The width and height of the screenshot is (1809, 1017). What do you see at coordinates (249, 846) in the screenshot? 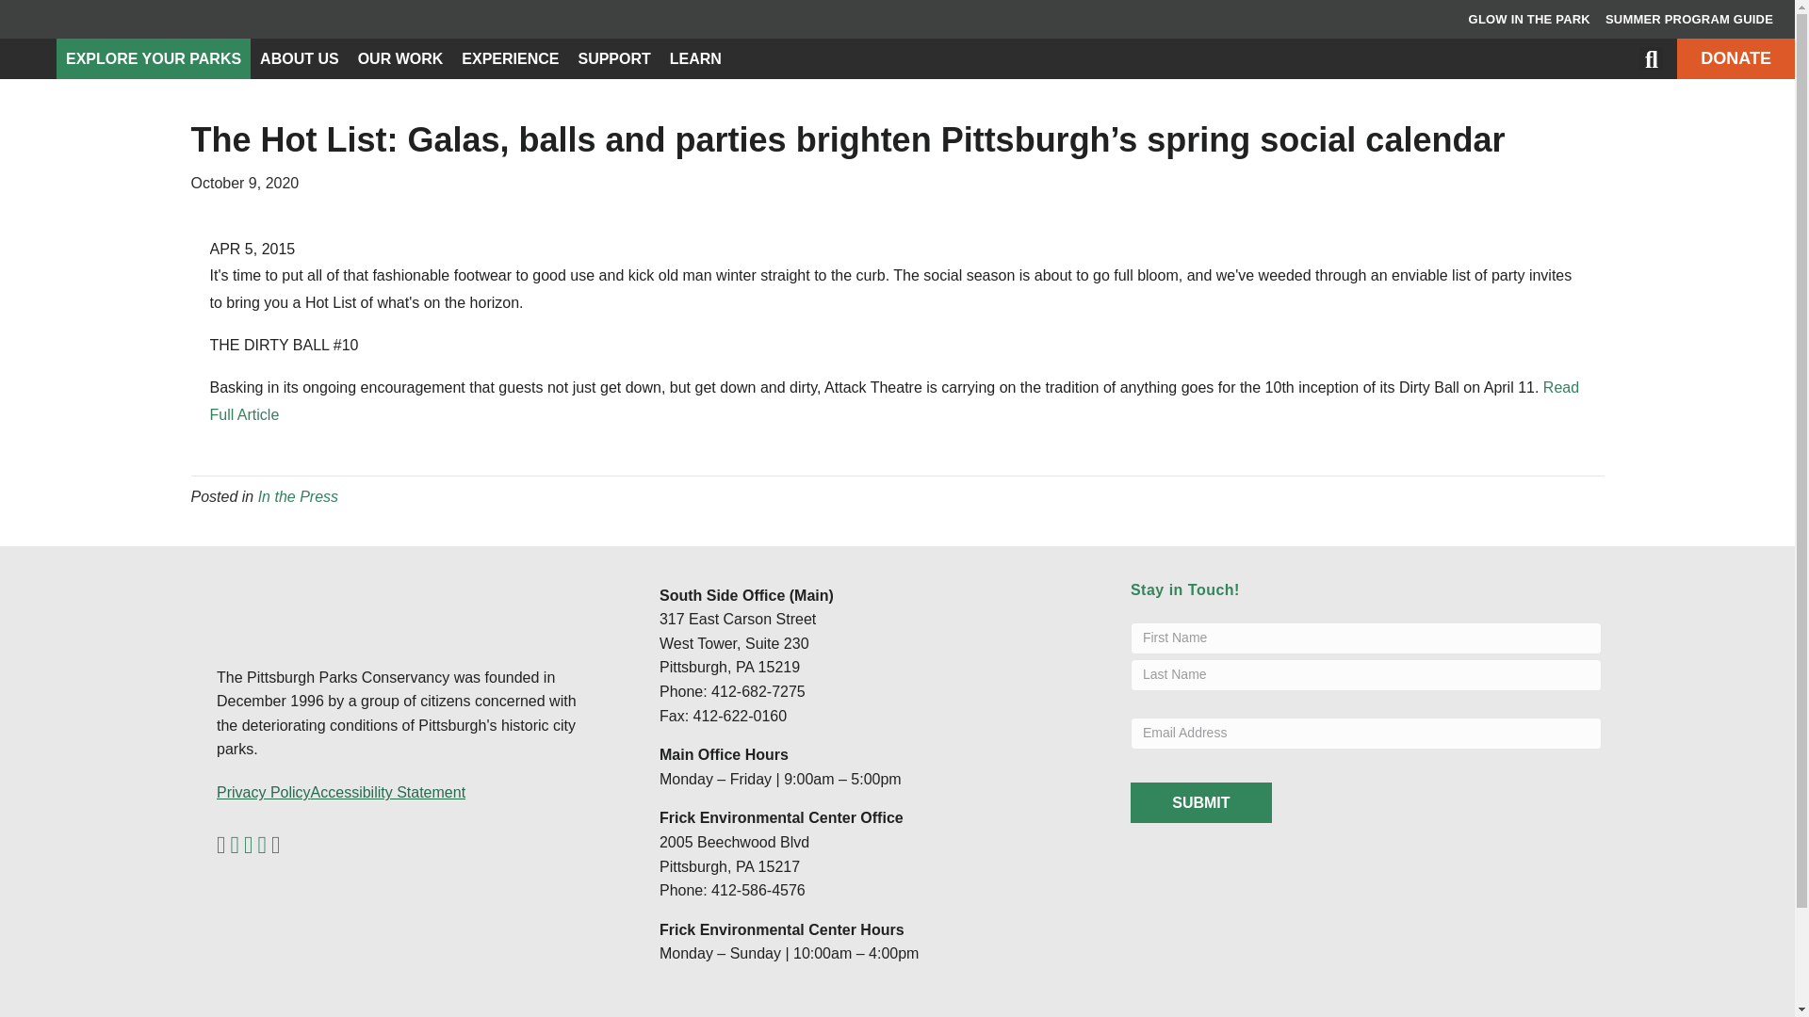
I see `LinkedIn` at bounding box center [249, 846].